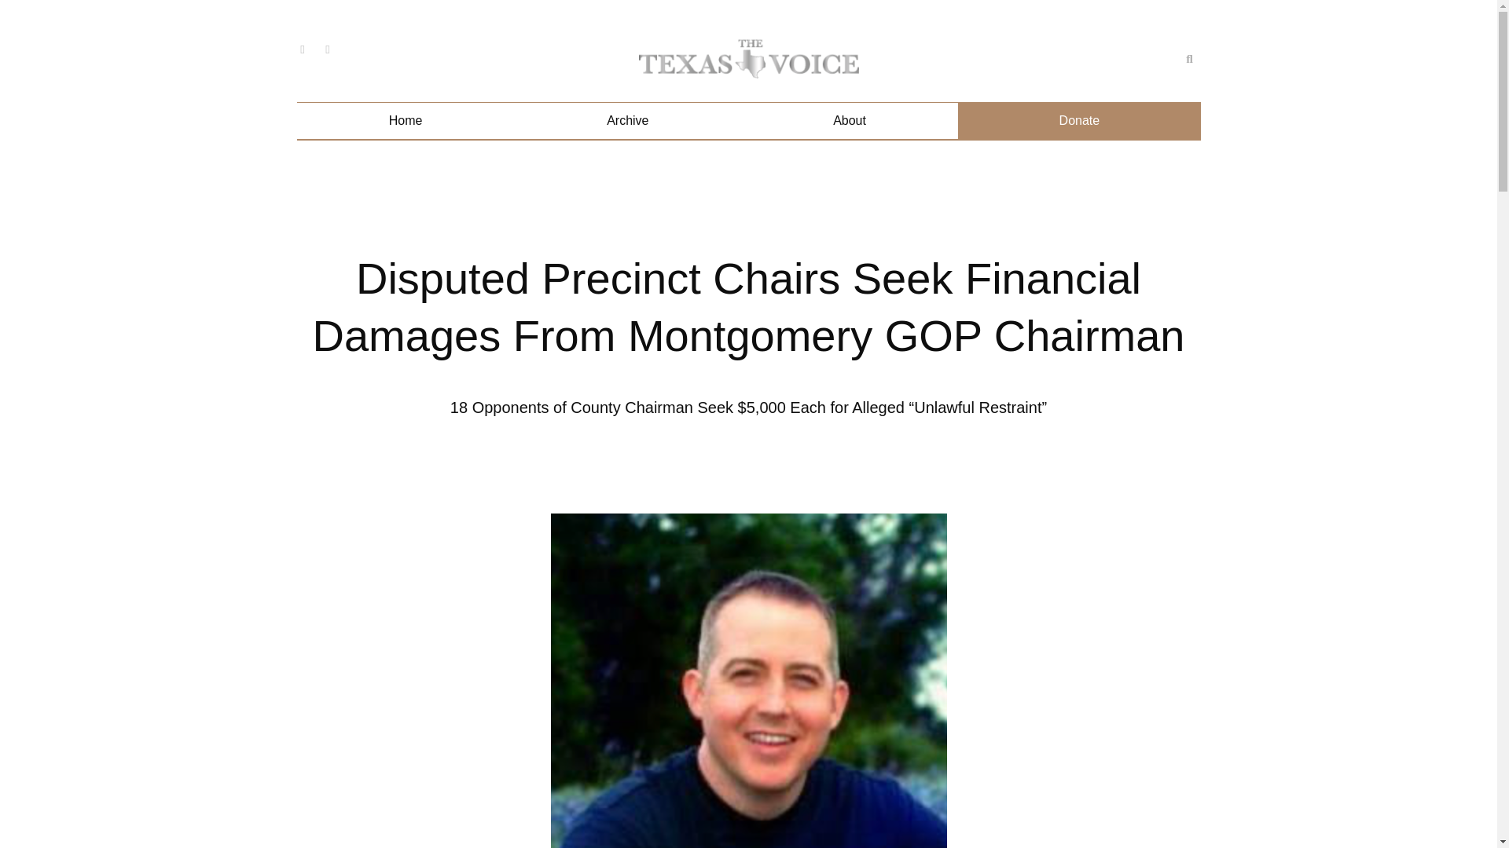 Image resolution: width=1509 pixels, height=848 pixels. What do you see at coordinates (1078, 121) in the screenshot?
I see `Donate` at bounding box center [1078, 121].